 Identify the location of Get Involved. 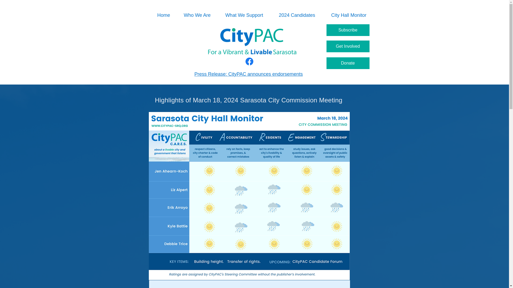
(348, 46).